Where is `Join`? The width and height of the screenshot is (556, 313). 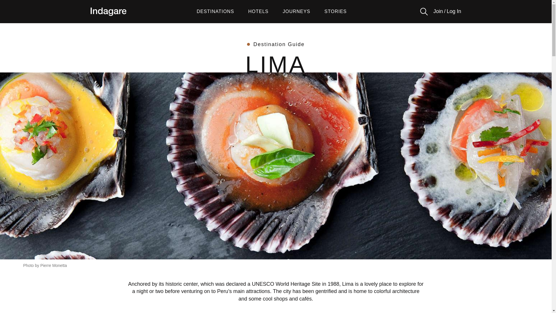
Join is located at coordinates (438, 11).